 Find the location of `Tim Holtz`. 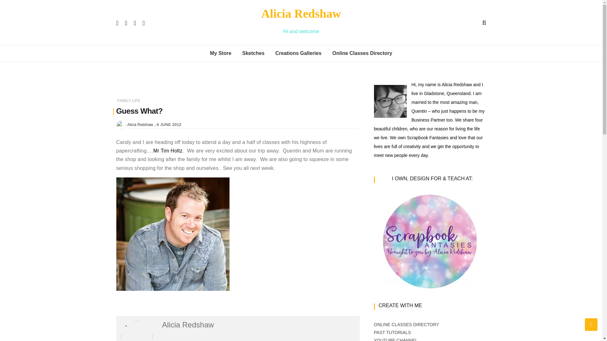

Tim Holtz is located at coordinates (168, 151).